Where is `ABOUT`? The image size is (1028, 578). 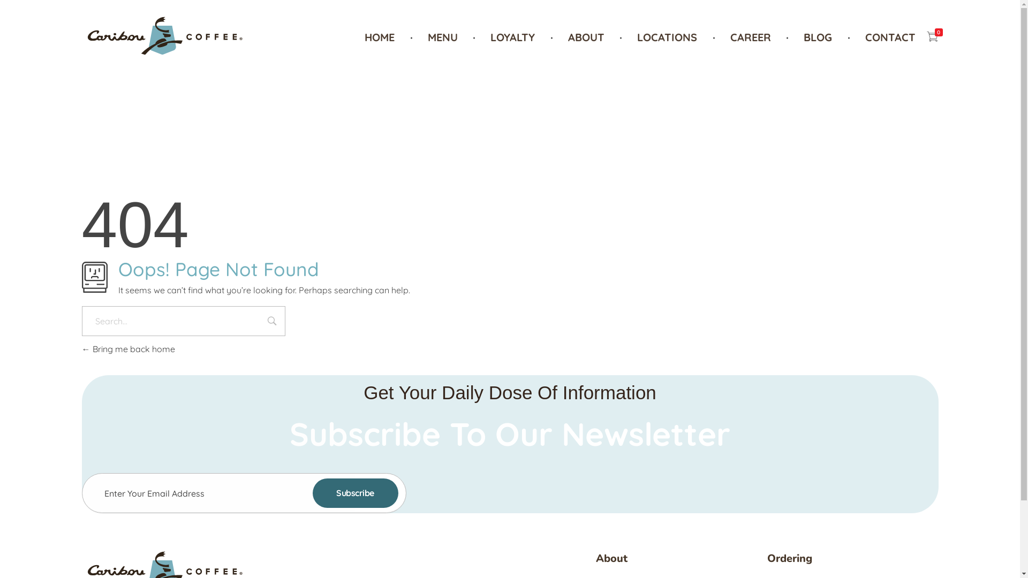 ABOUT is located at coordinates (588, 37).